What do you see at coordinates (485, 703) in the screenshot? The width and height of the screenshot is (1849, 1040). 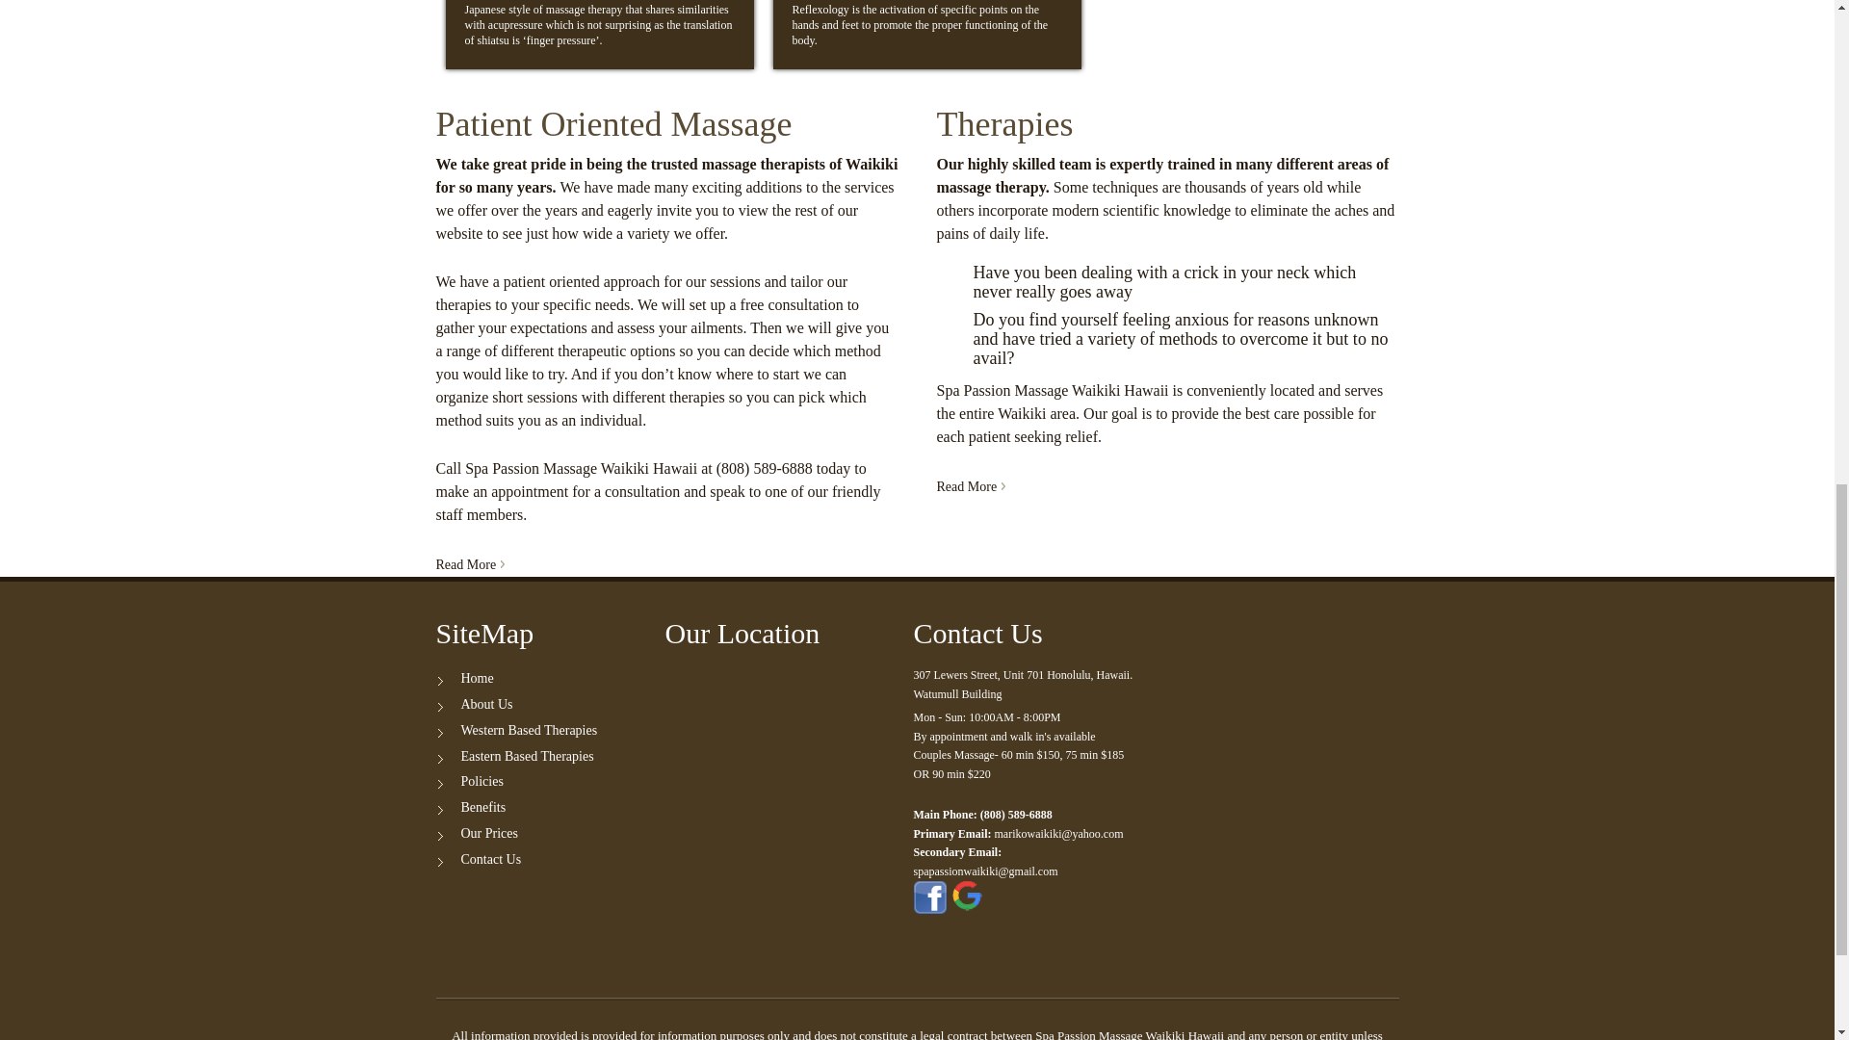 I see `About Us` at bounding box center [485, 703].